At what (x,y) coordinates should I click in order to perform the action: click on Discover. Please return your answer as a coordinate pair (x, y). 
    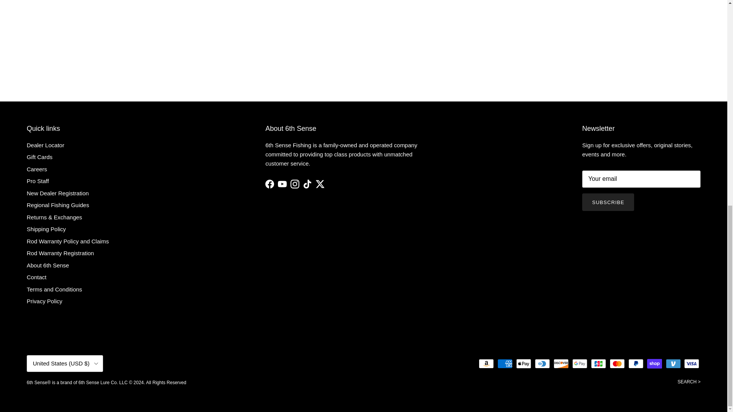
    Looking at the image, I should click on (561, 363).